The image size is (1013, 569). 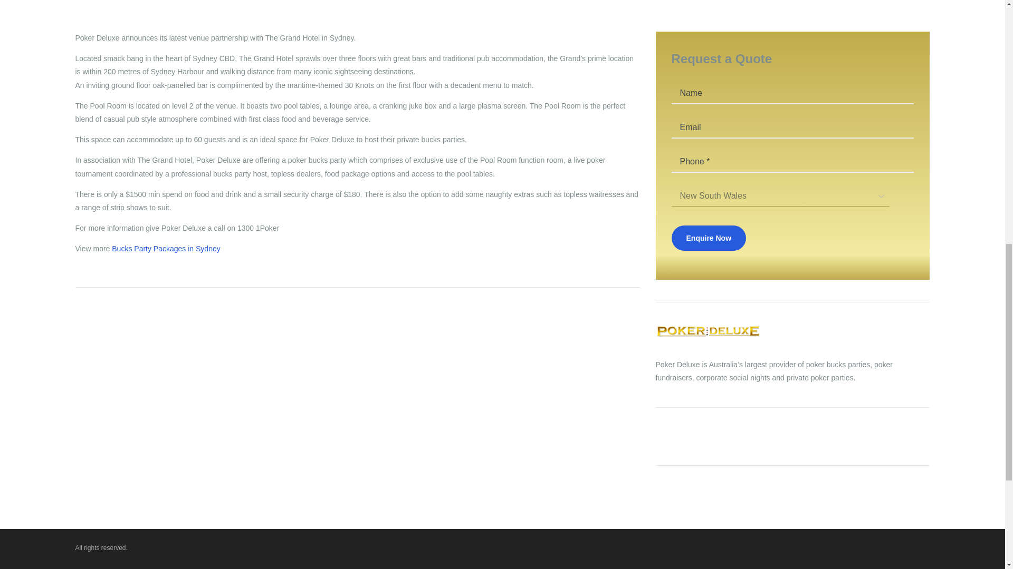 What do you see at coordinates (708, 331) in the screenshot?
I see `Poker Deluxe Logo` at bounding box center [708, 331].